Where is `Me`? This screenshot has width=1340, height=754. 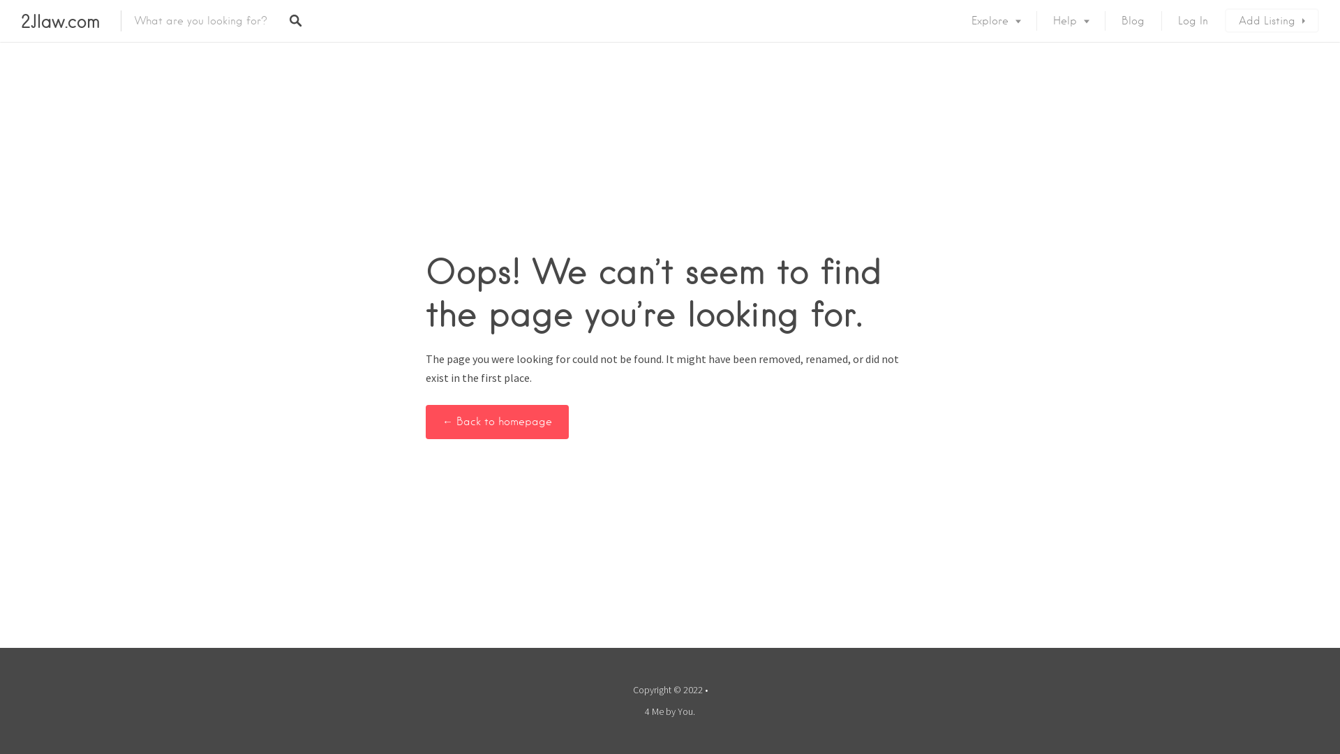 Me is located at coordinates (657, 711).